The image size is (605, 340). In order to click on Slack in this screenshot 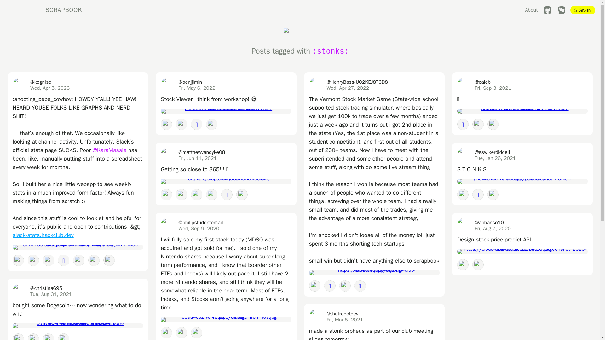, I will do `click(109, 260)`.